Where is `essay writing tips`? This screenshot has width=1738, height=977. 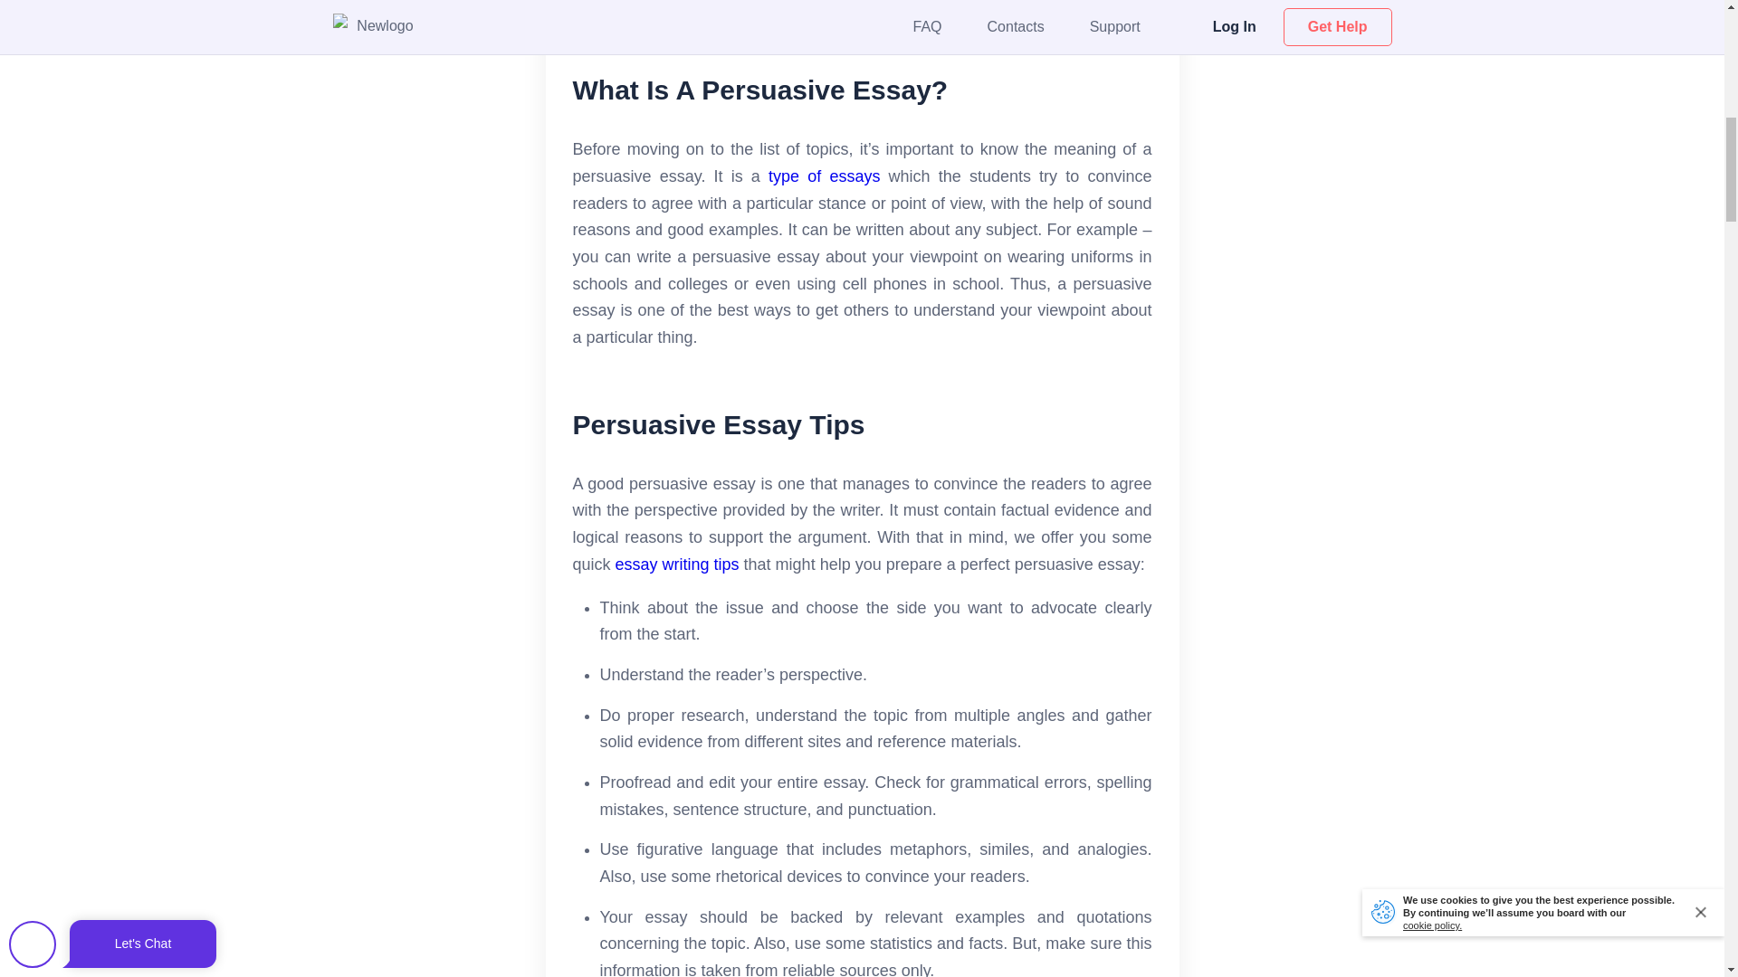 essay writing tips is located at coordinates (677, 564).